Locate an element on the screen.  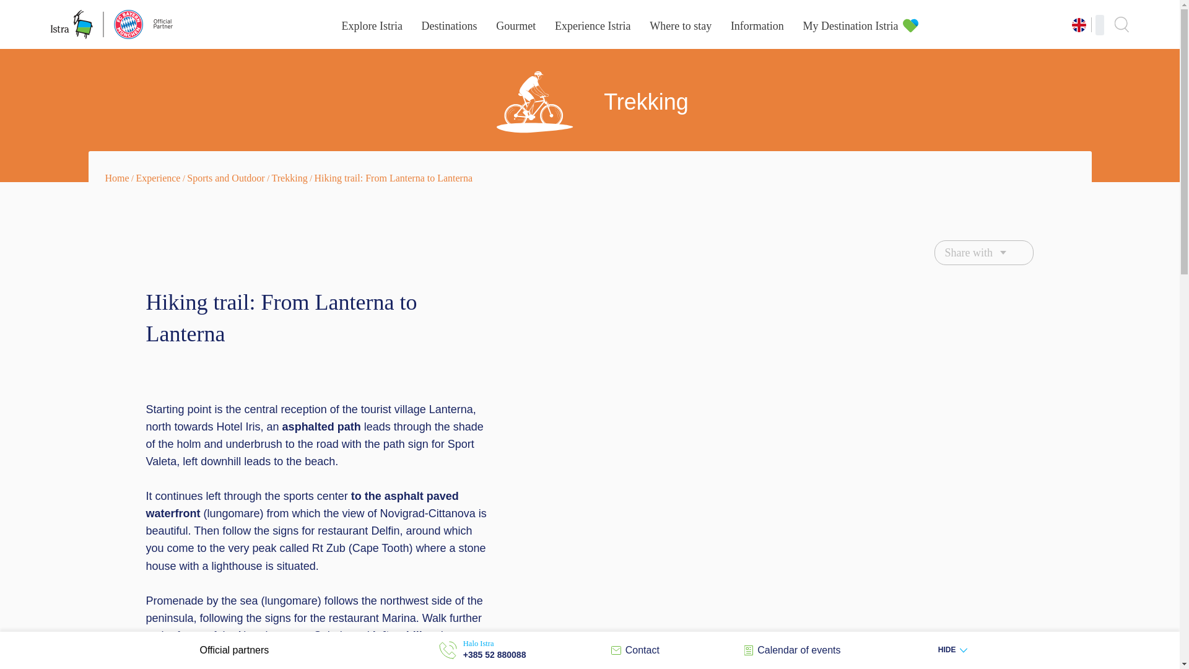
Destinations is located at coordinates (450, 26).